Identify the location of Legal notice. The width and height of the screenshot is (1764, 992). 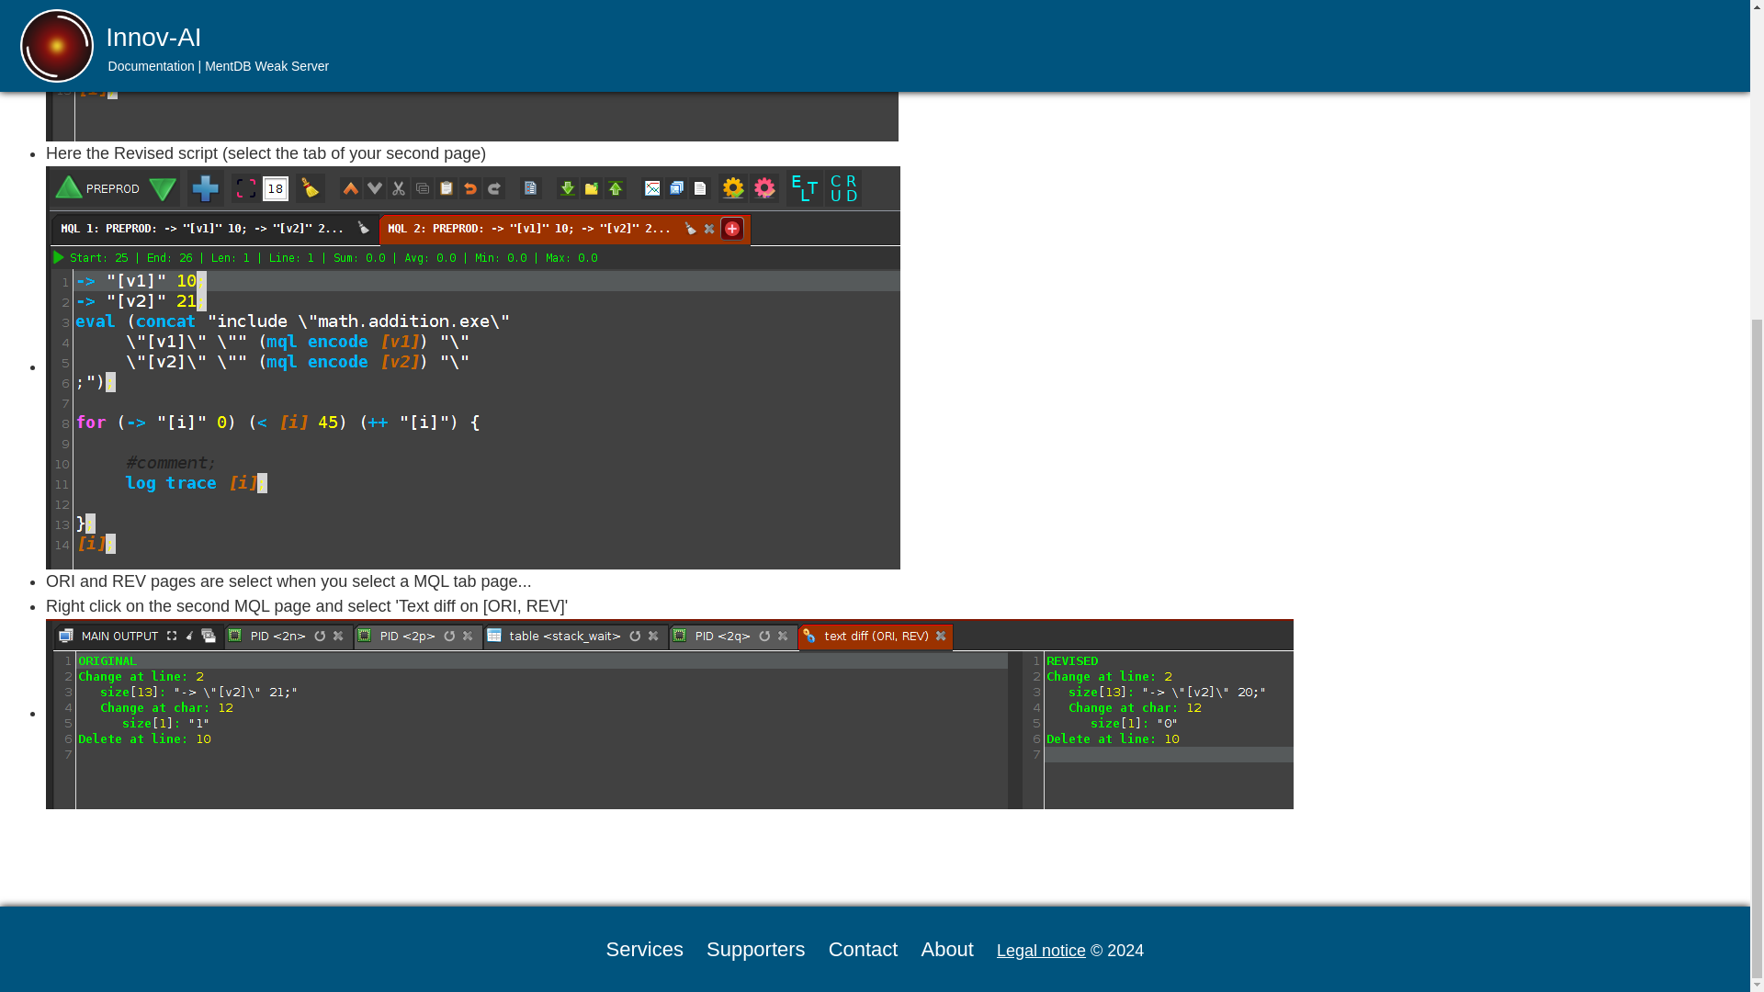
(1041, 950).